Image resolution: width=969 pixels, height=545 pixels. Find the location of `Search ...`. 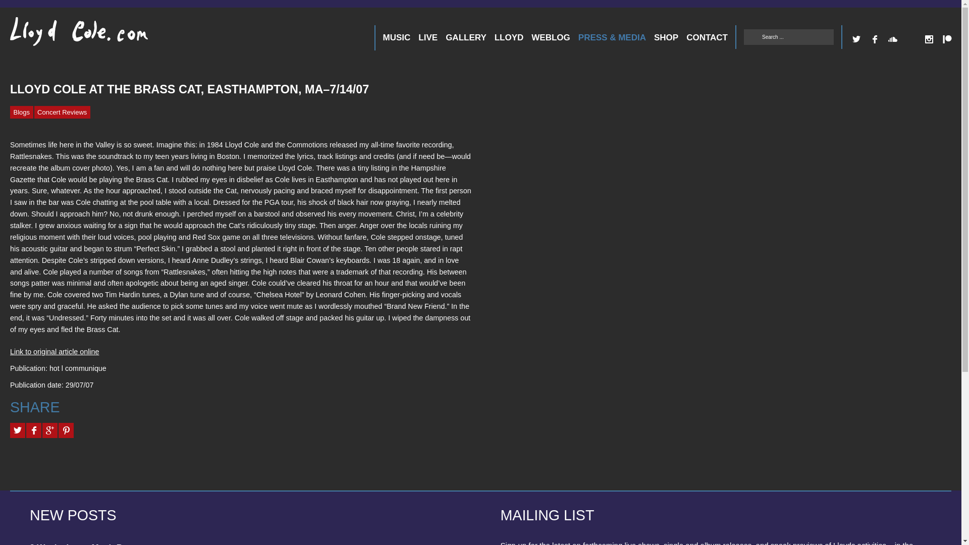

Search ... is located at coordinates (788, 37).